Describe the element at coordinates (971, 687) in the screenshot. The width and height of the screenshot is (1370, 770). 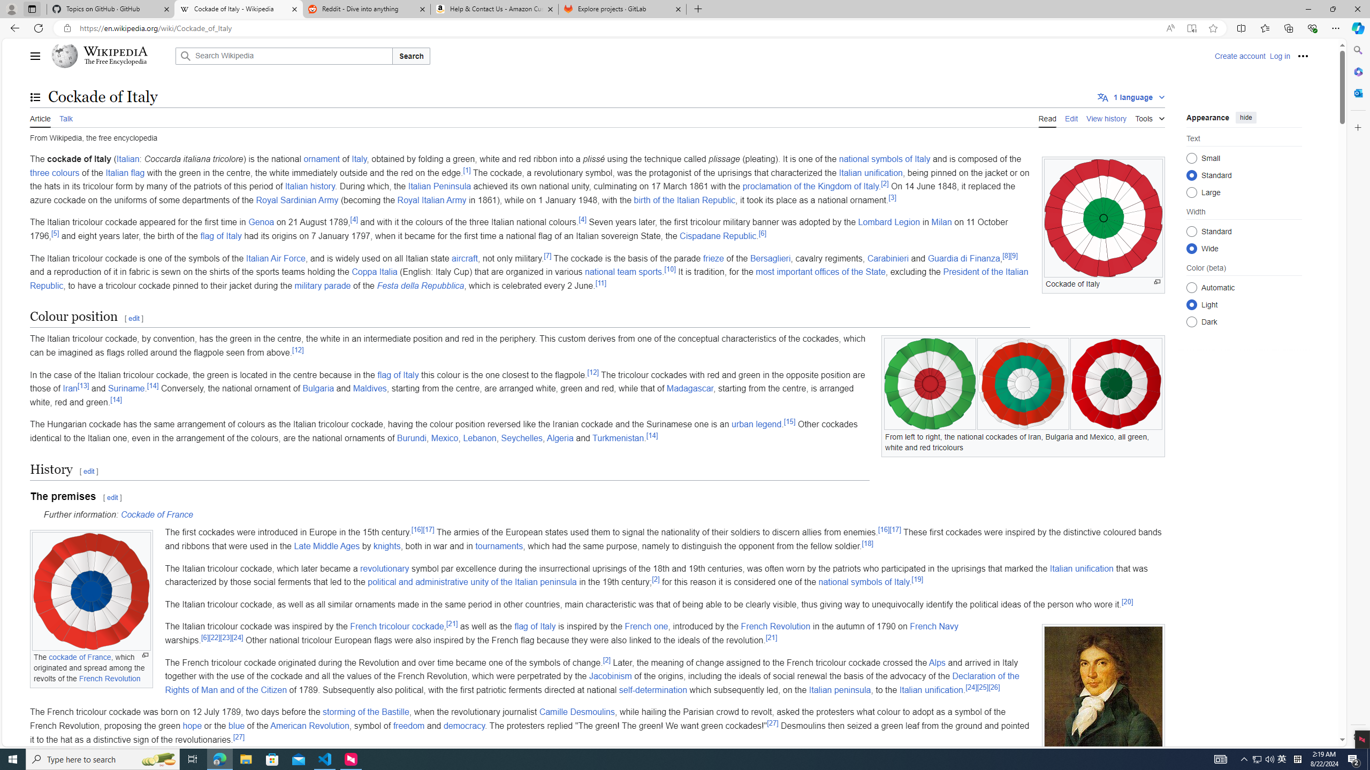
I see `[24]` at that location.